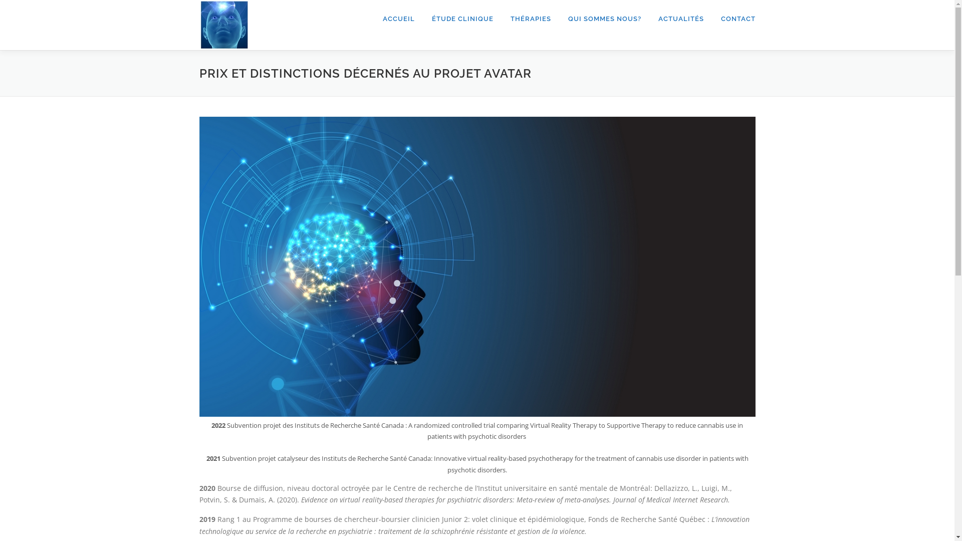 The width and height of the screenshot is (962, 541). Describe the element at coordinates (734, 19) in the screenshot. I see `CONTACT` at that location.